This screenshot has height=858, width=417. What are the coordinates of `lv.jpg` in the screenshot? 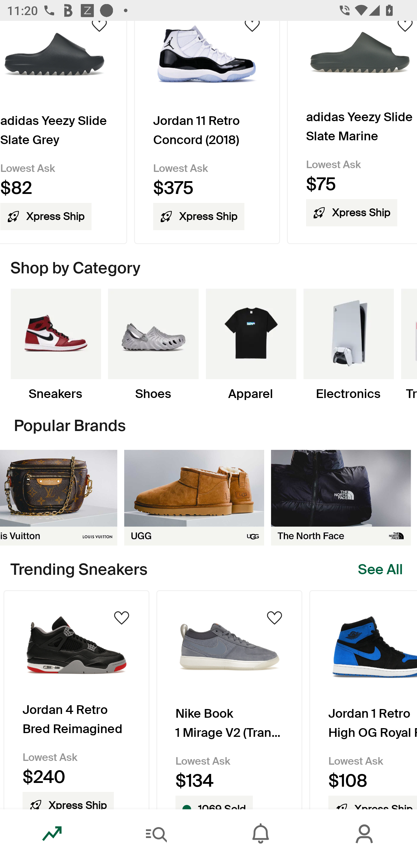 It's located at (58, 497).